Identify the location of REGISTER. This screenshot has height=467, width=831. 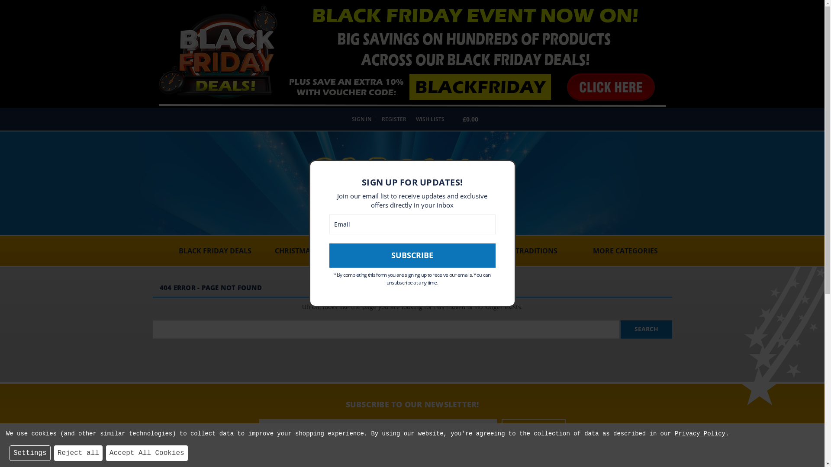
(393, 119).